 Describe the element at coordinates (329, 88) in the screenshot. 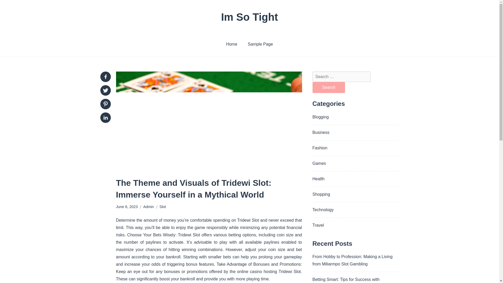

I see `Search` at that location.